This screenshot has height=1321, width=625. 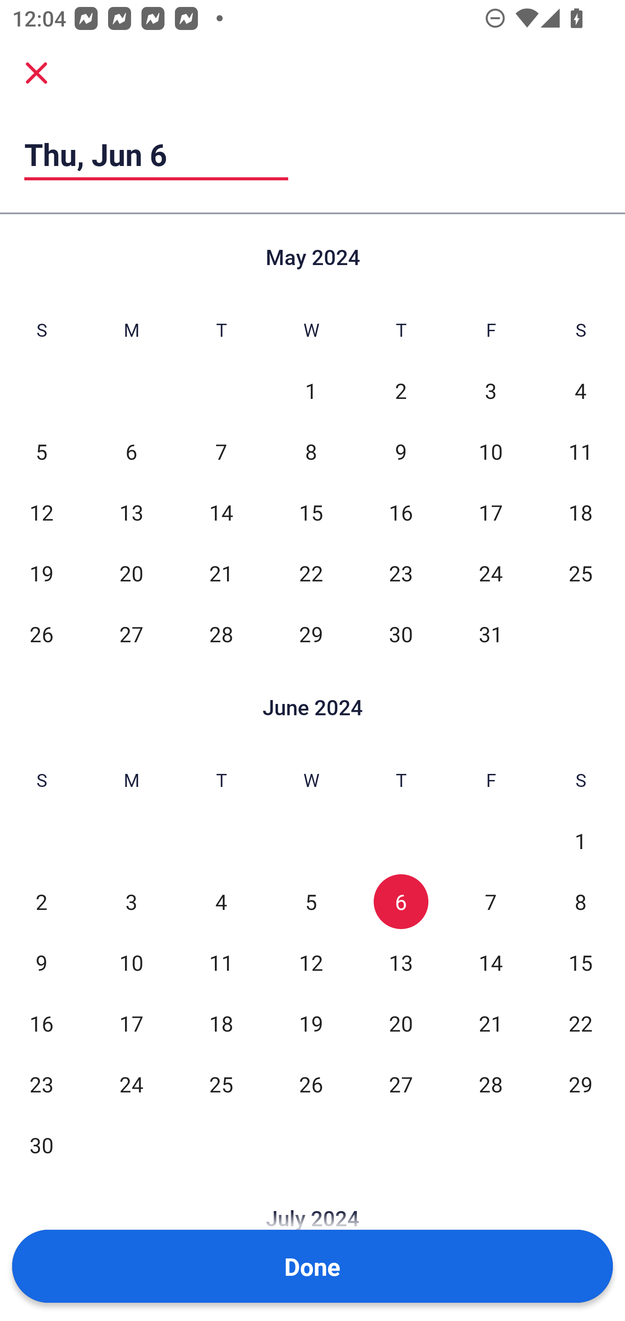 What do you see at coordinates (131, 512) in the screenshot?
I see `13 Mon, May 13, Not Selected` at bounding box center [131, 512].